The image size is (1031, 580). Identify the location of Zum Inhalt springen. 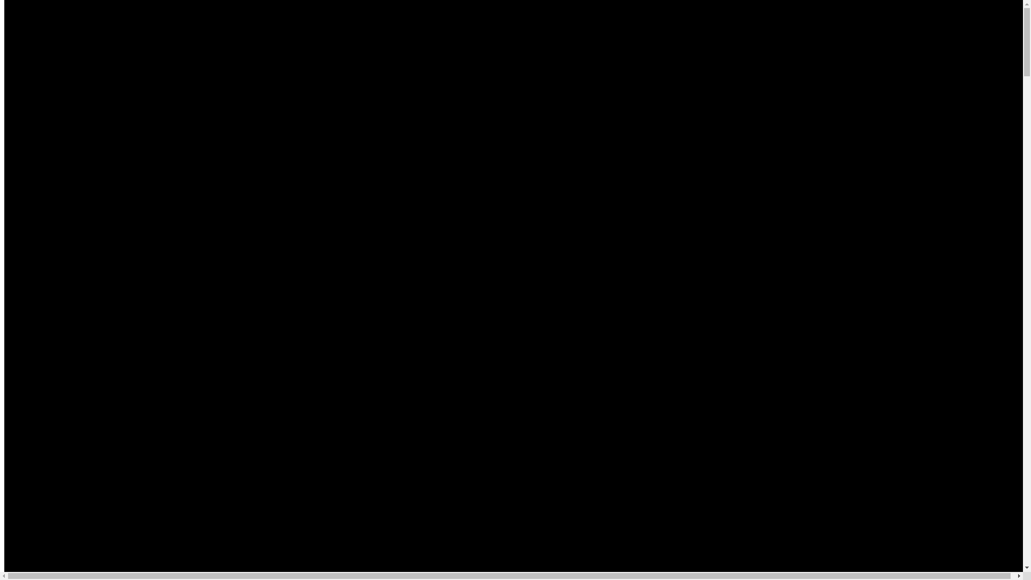
(40, 9).